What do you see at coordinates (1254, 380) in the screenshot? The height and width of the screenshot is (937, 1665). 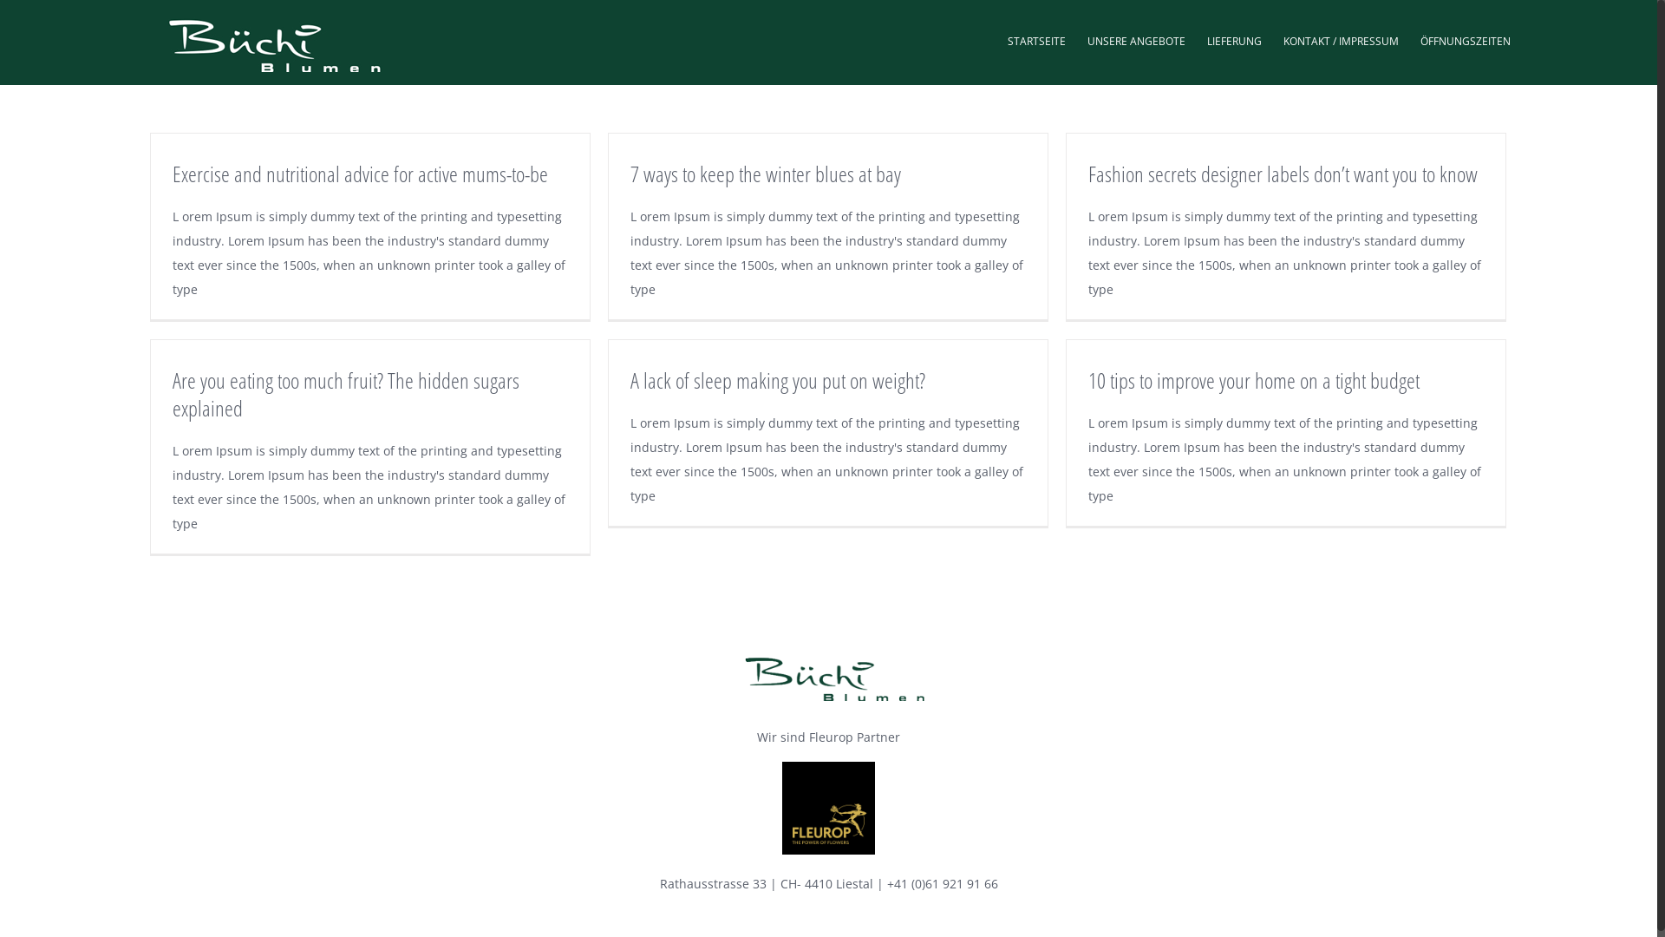 I see `10 tips to improve your home on a tight budget` at bounding box center [1254, 380].